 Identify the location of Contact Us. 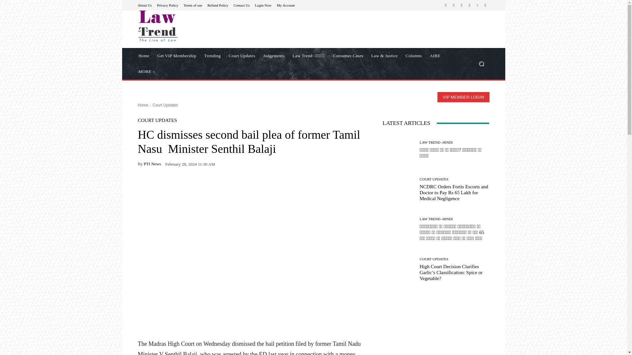
(241, 5).